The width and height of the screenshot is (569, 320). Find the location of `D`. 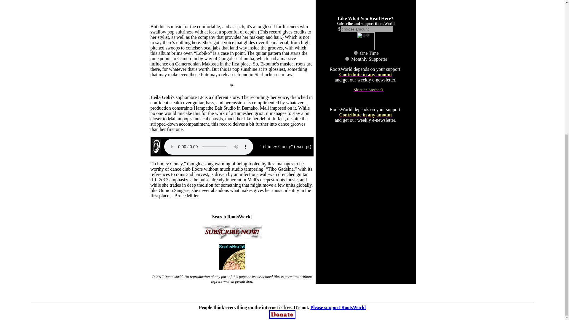

D is located at coordinates (356, 53).